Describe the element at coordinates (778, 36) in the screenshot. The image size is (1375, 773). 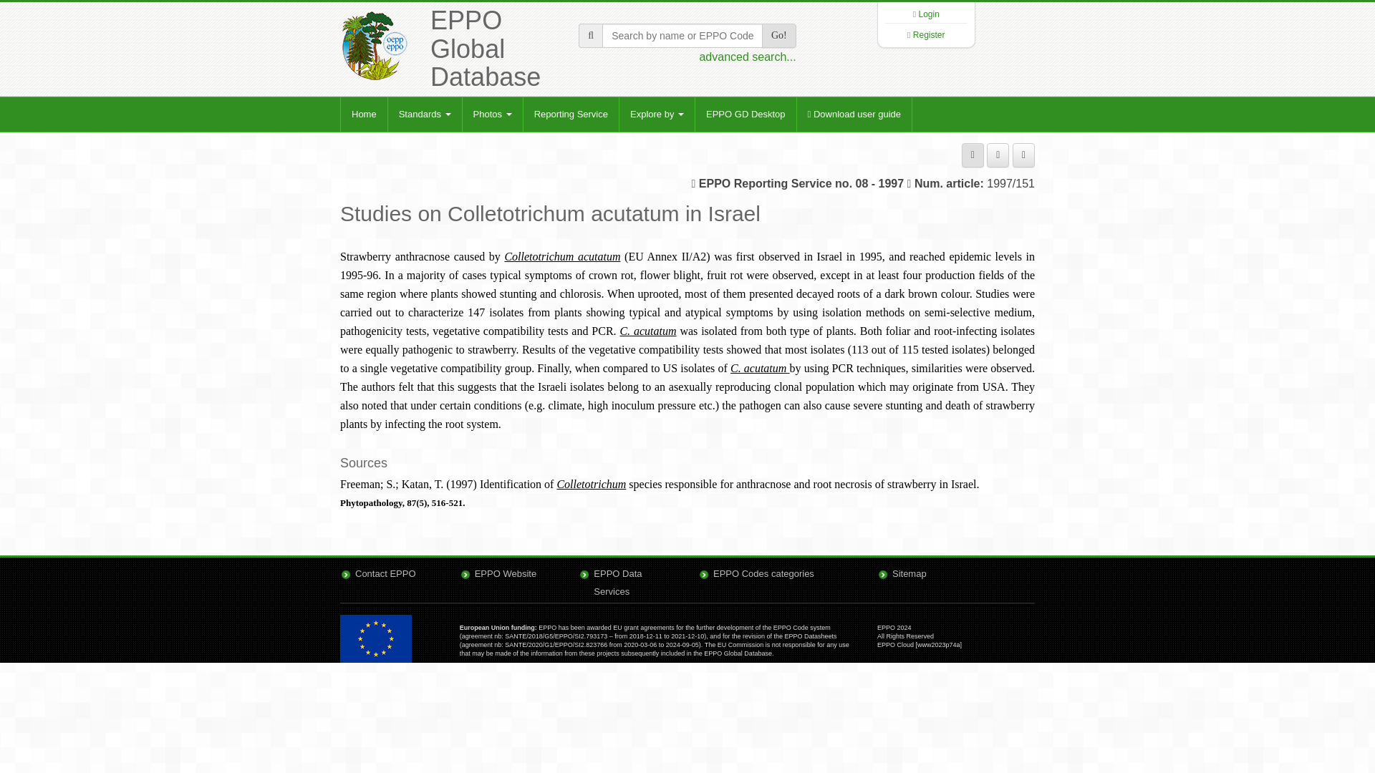
I see `Go!` at that location.